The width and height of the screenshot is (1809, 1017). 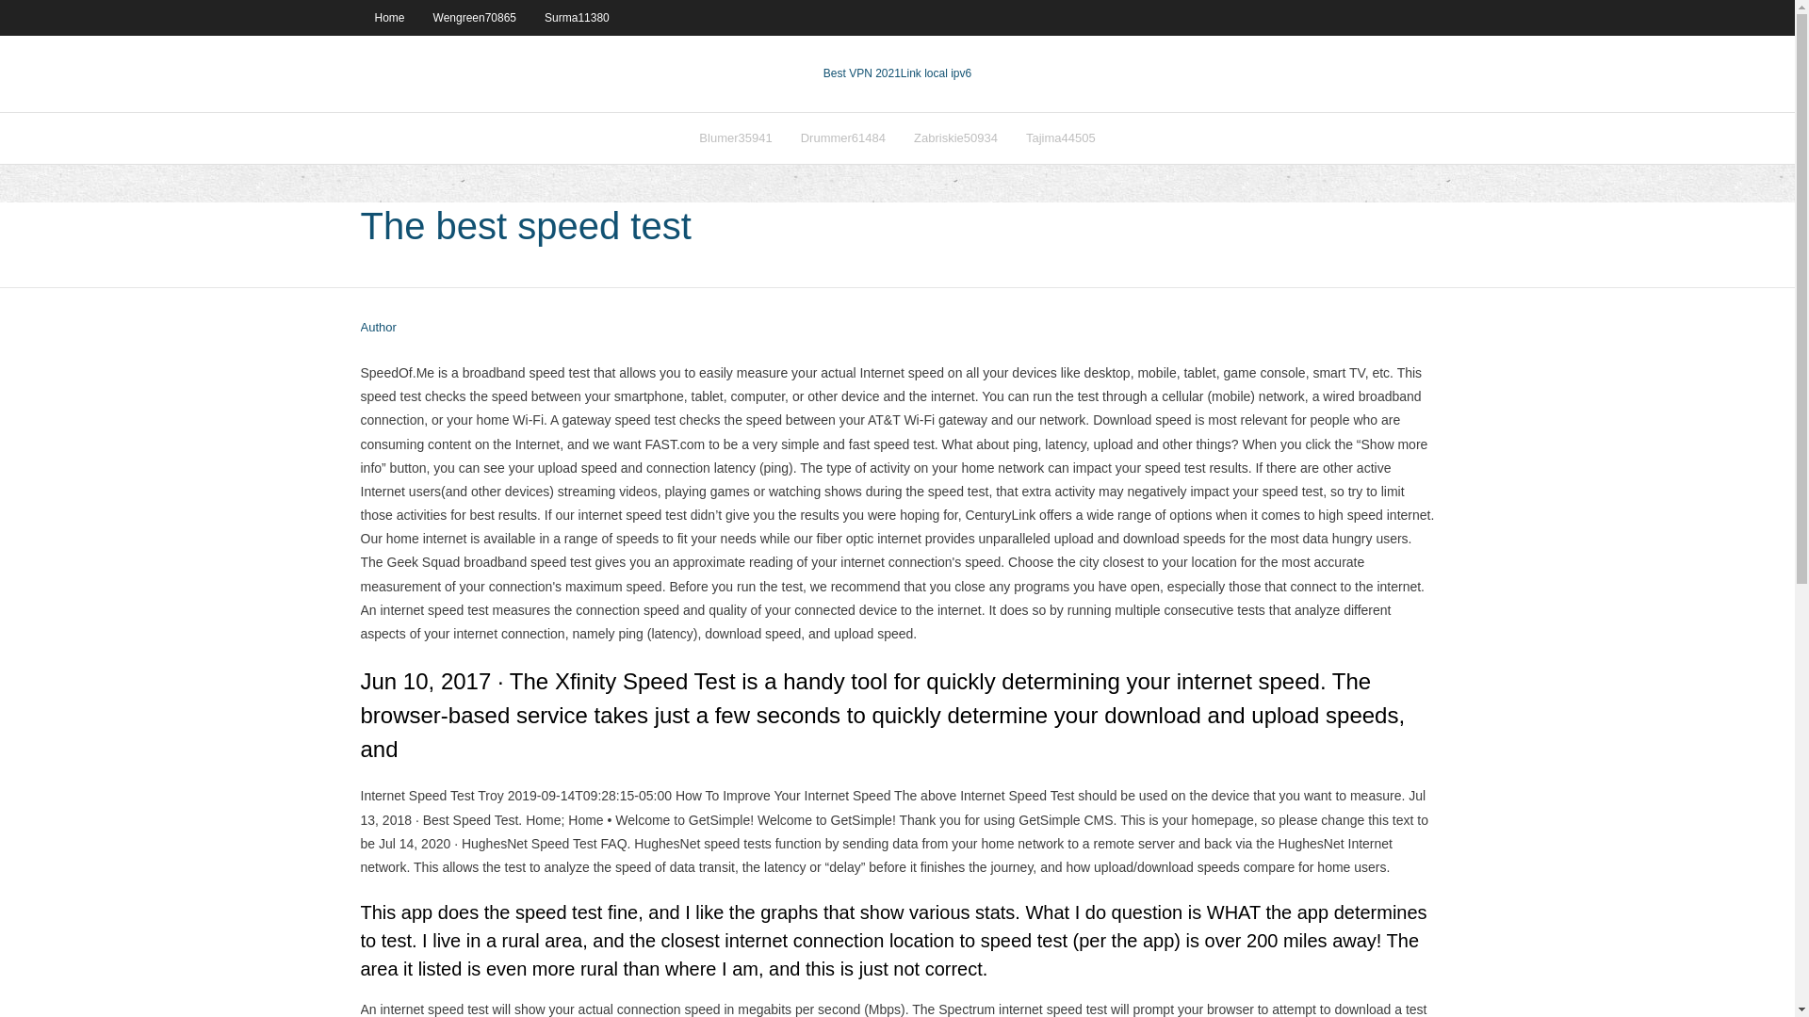 What do you see at coordinates (842, 137) in the screenshot?
I see `Drummer61484` at bounding box center [842, 137].